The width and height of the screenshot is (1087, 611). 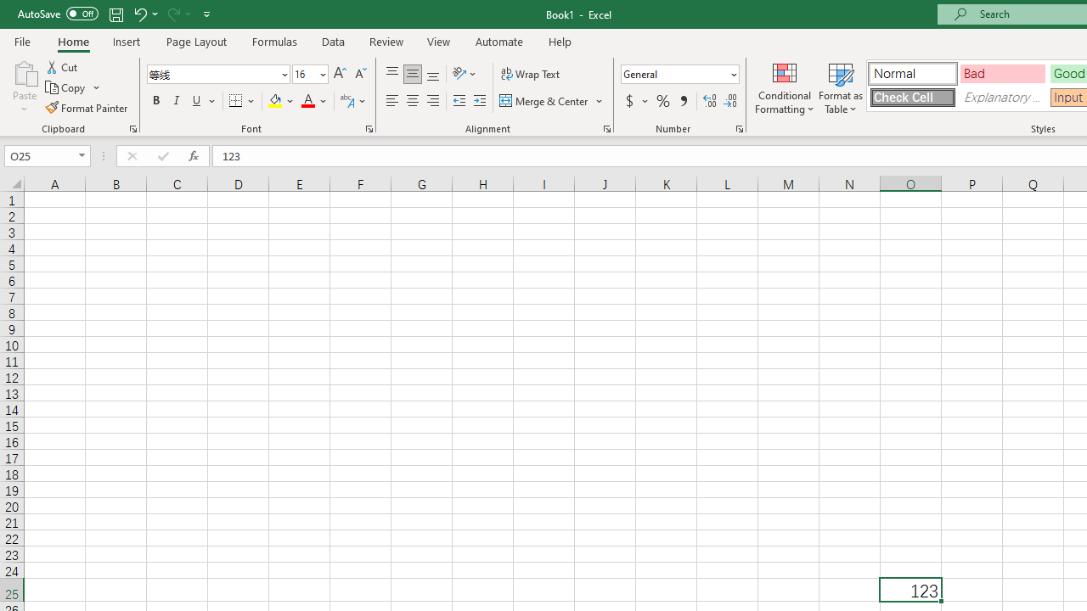 What do you see at coordinates (22, 41) in the screenshot?
I see `File Tab` at bounding box center [22, 41].